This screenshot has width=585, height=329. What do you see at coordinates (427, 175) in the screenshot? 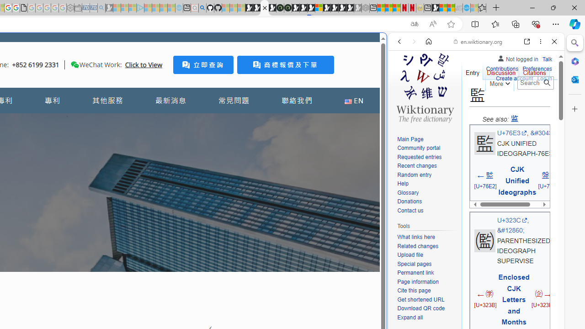
I see `Random entry` at bounding box center [427, 175].